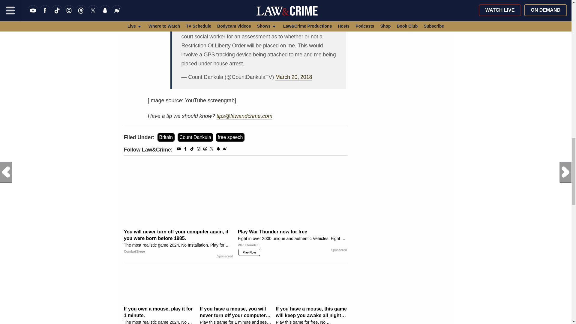 The image size is (576, 324). I want to click on YouTube, so click(179, 150).